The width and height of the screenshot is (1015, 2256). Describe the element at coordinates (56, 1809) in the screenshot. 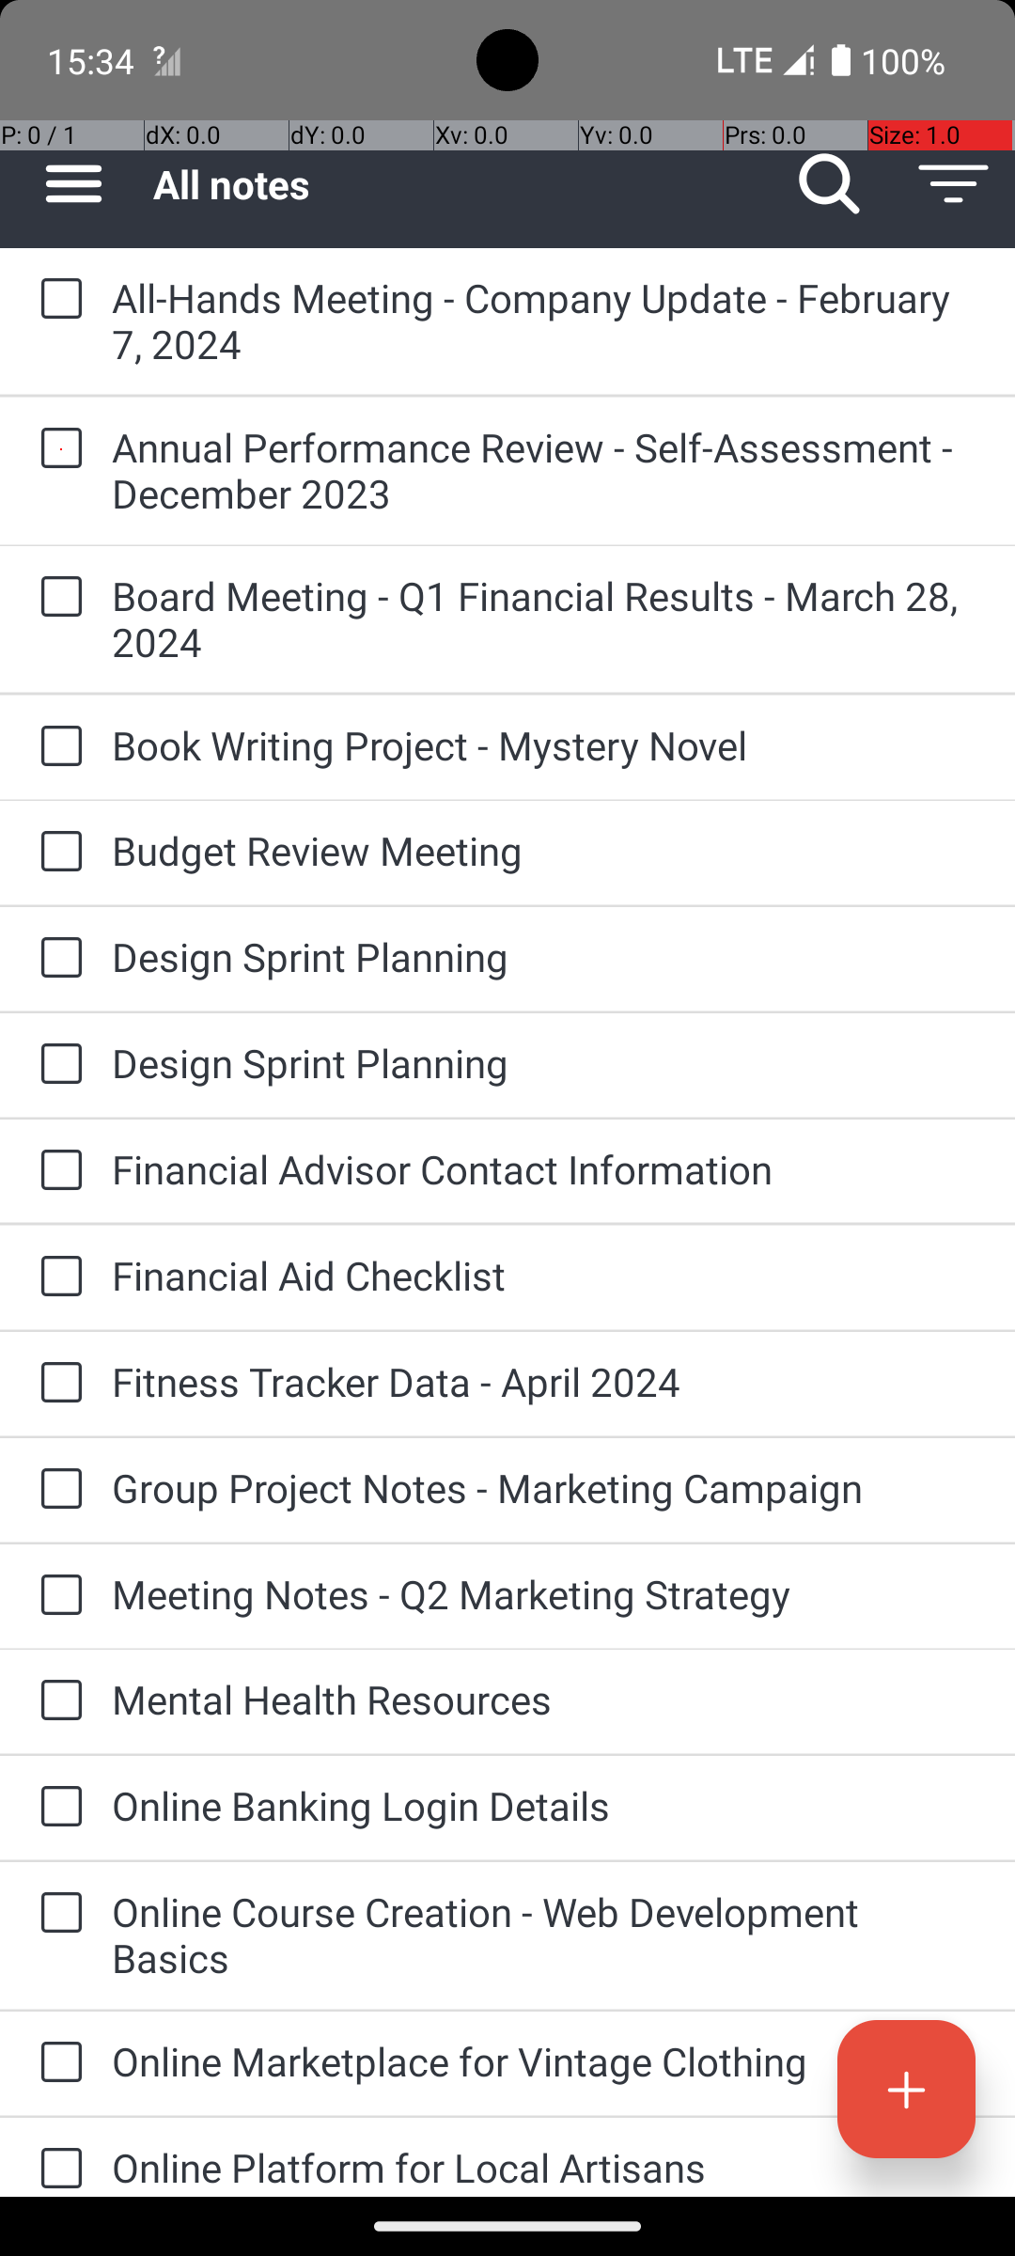

I see `to-do: Online Banking Login Details` at that location.